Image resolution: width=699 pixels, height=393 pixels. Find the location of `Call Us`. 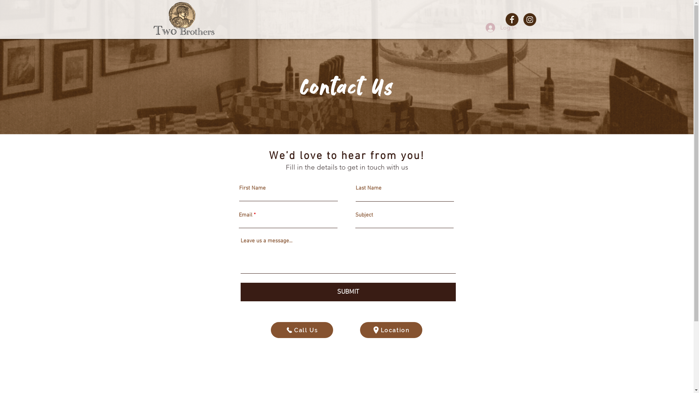

Call Us is located at coordinates (302, 330).